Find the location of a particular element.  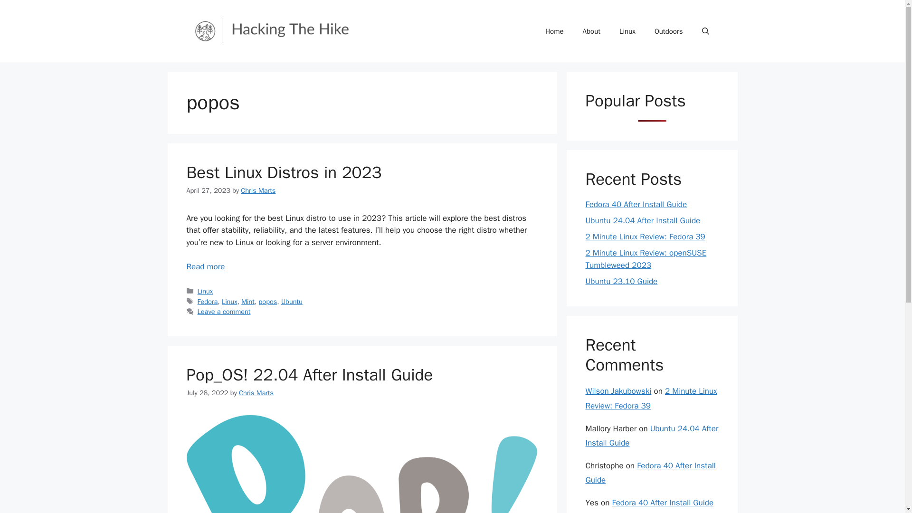

Fedora 40 After Install Guide is located at coordinates (663, 503).